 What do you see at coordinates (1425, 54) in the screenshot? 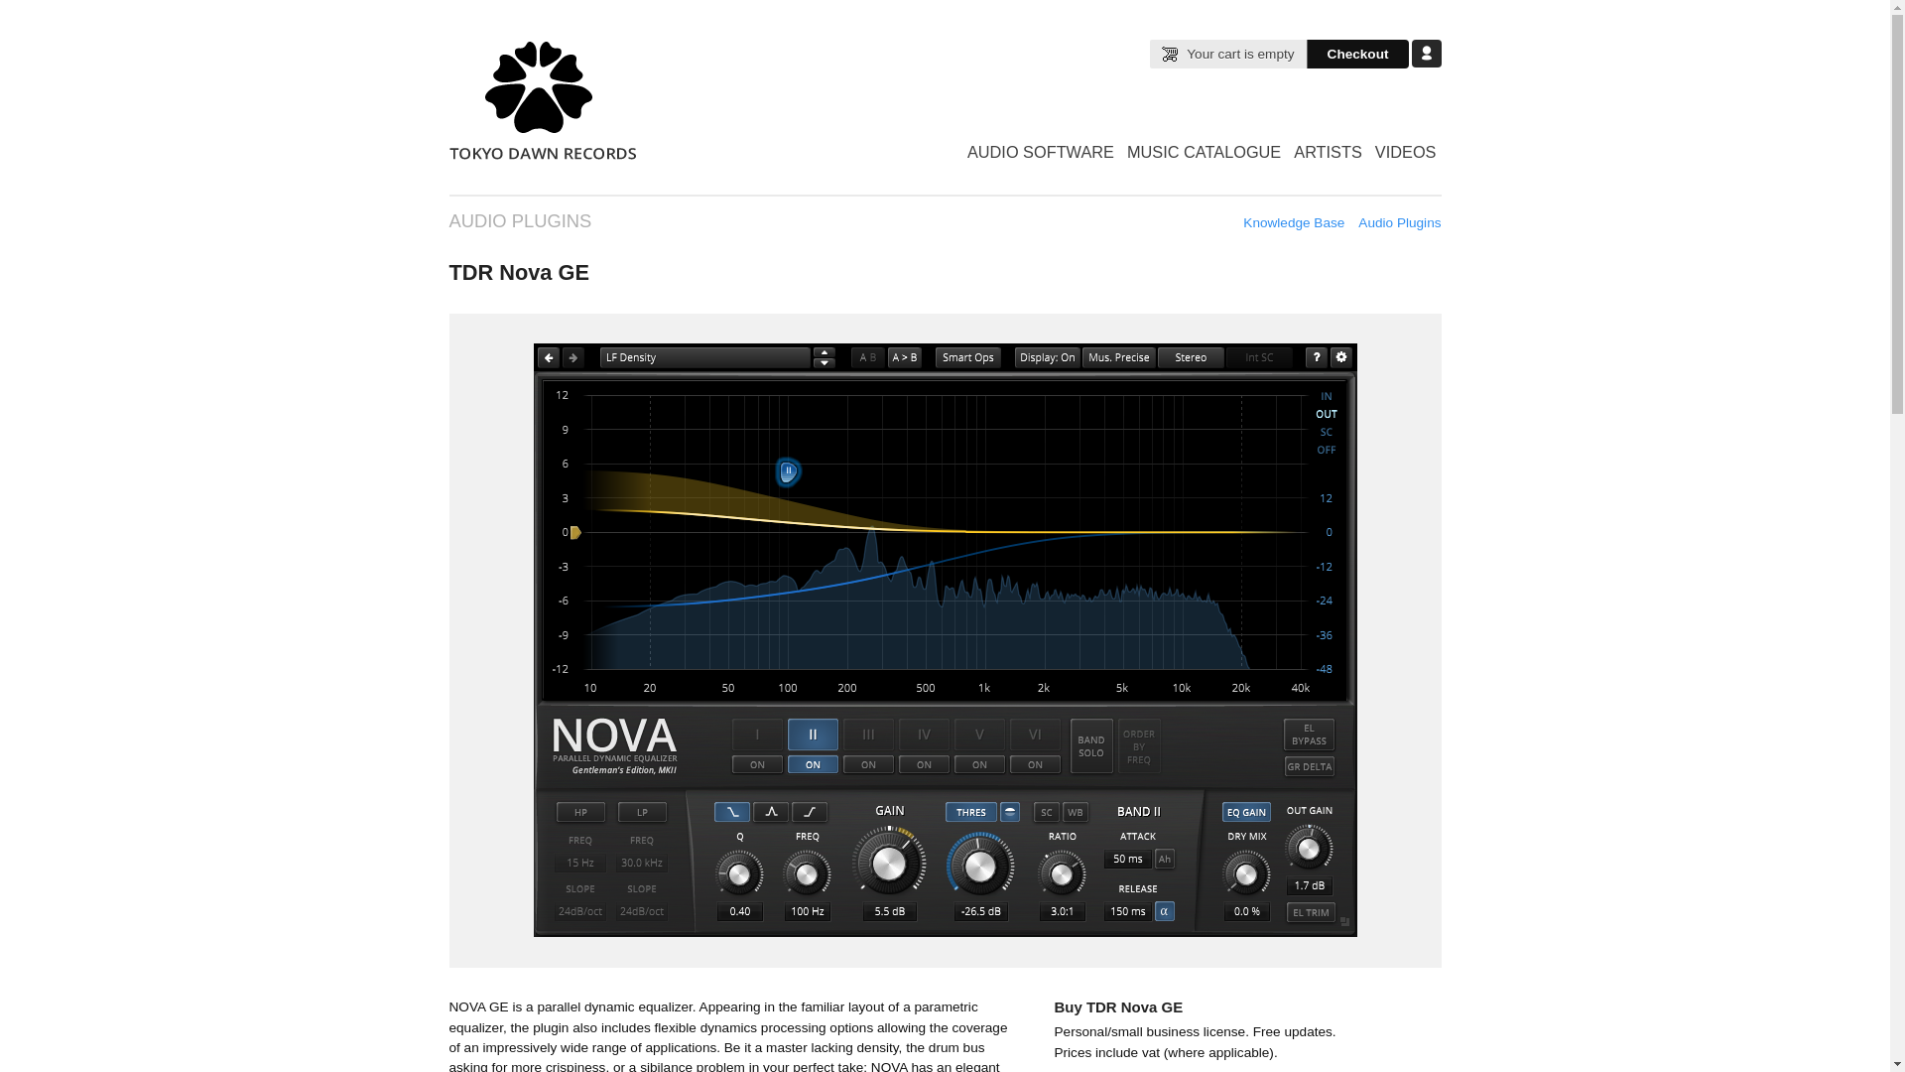
I see `Customer Profile` at bounding box center [1425, 54].